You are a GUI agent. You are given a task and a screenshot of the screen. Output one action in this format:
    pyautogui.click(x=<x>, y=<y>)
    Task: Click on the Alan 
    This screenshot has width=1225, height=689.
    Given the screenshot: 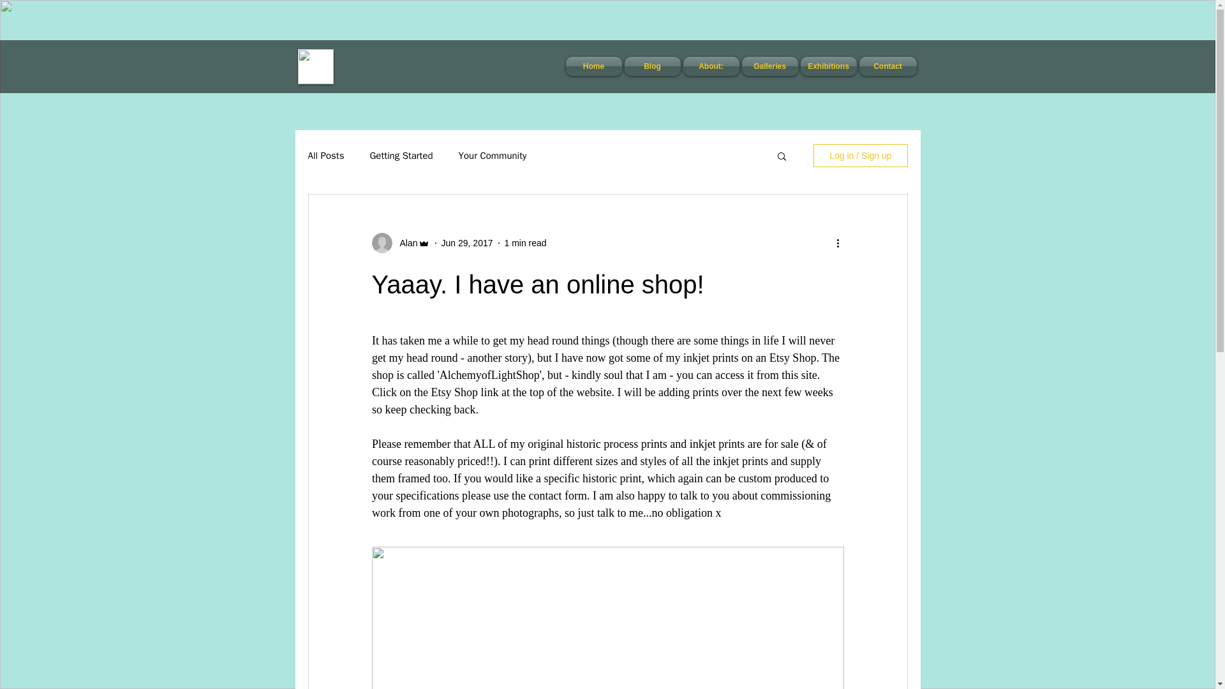 What is the action you would take?
    pyautogui.click(x=405, y=242)
    